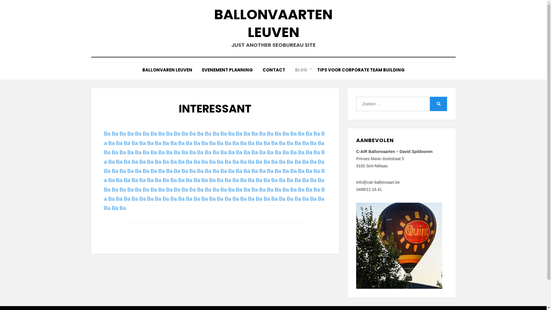  Describe the element at coordinates (309, 190) in the screenshot. I see `Ba` at that location.